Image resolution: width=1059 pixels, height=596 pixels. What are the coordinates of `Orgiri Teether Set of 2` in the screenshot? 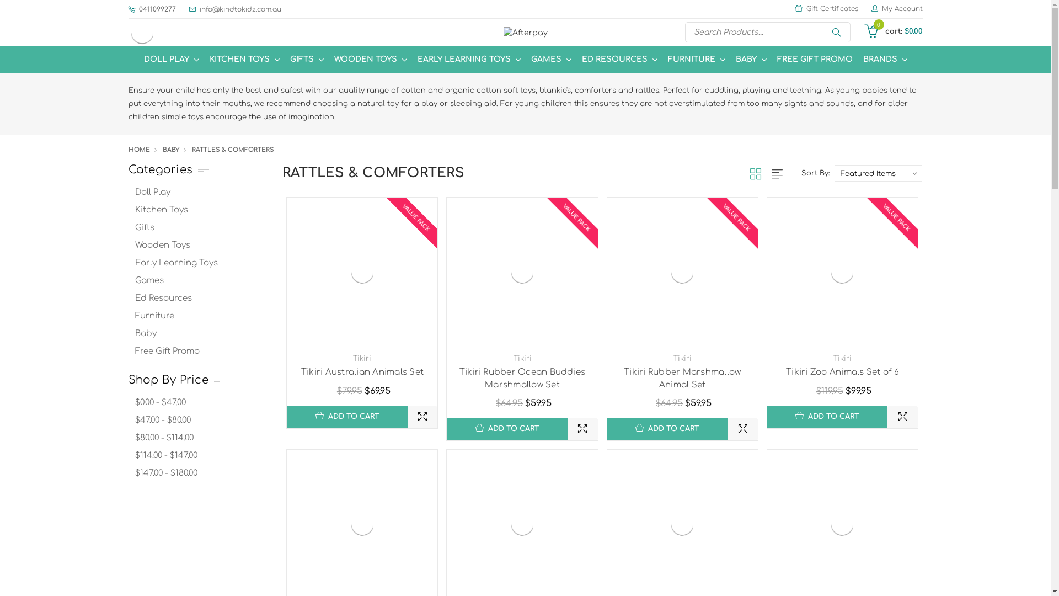 It's located at (362, 524).